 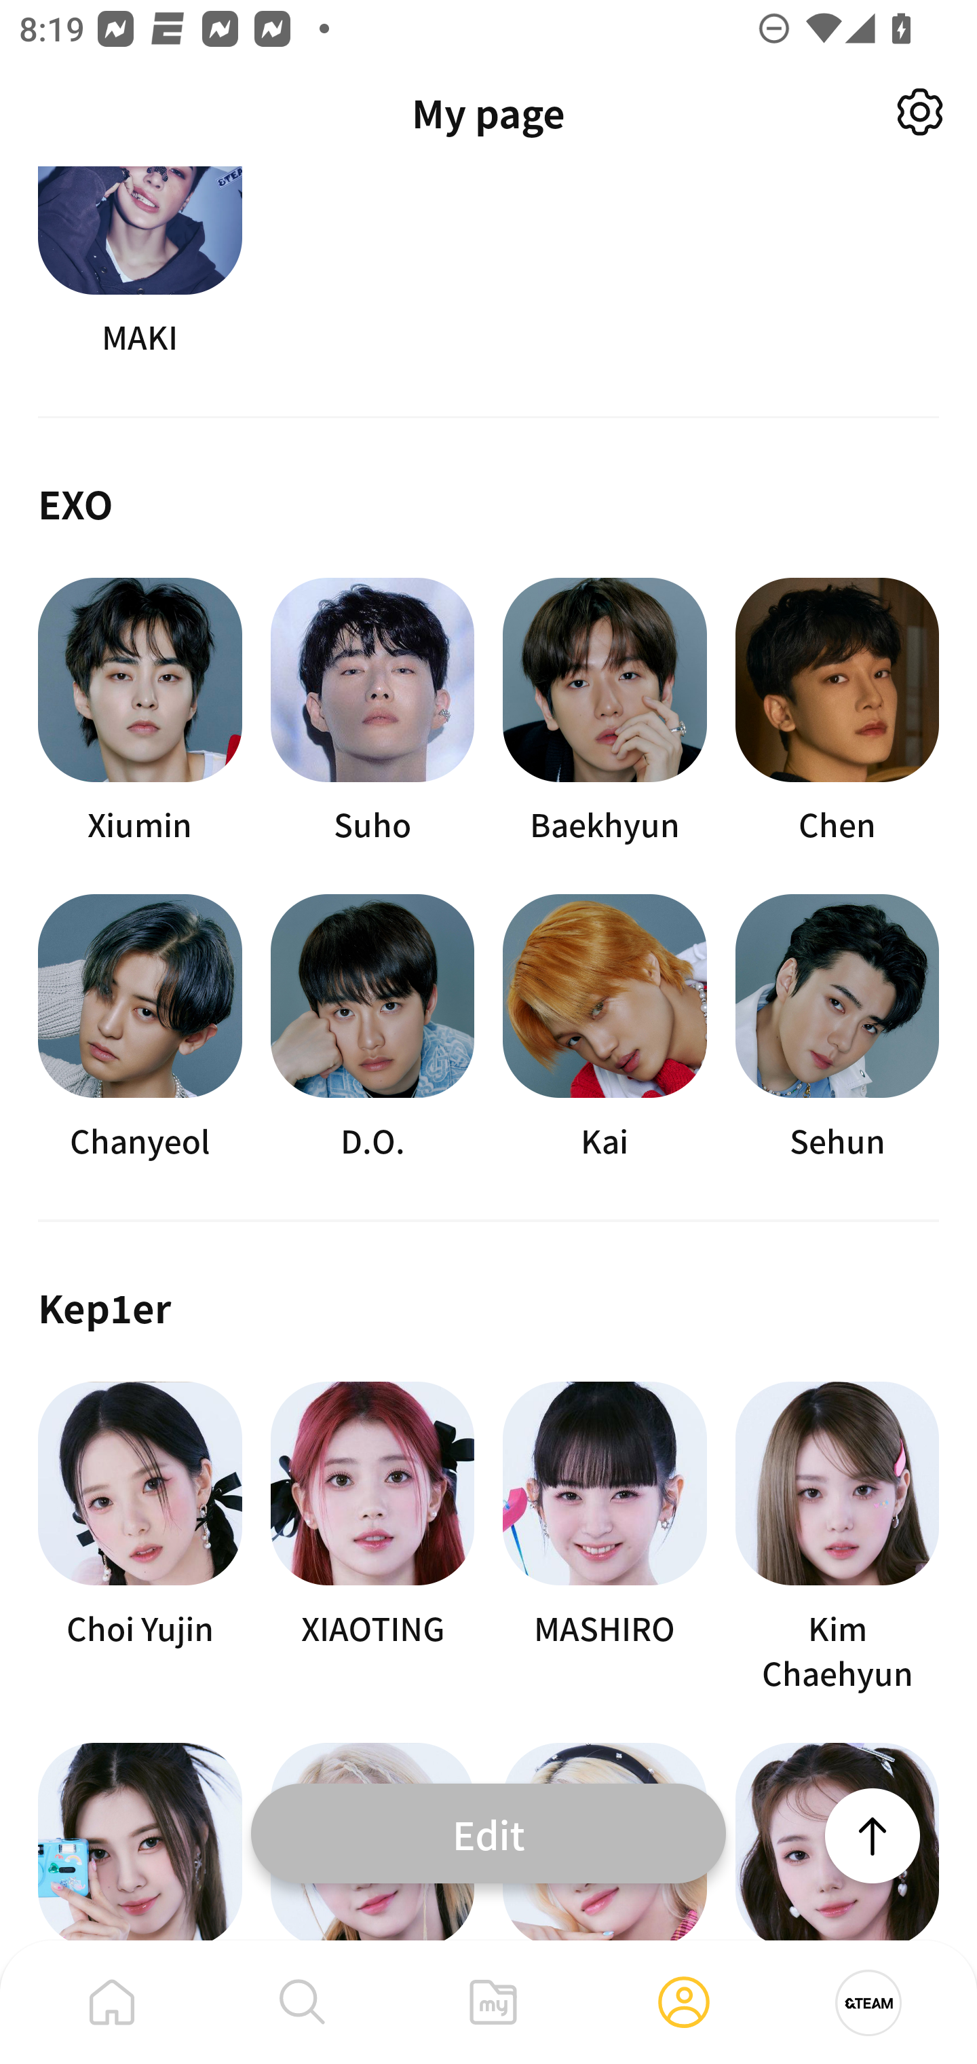 What do you see at coordinates (488, 1832) in the screenshot?
I see `Edit` at bounding box center [488, 1832].